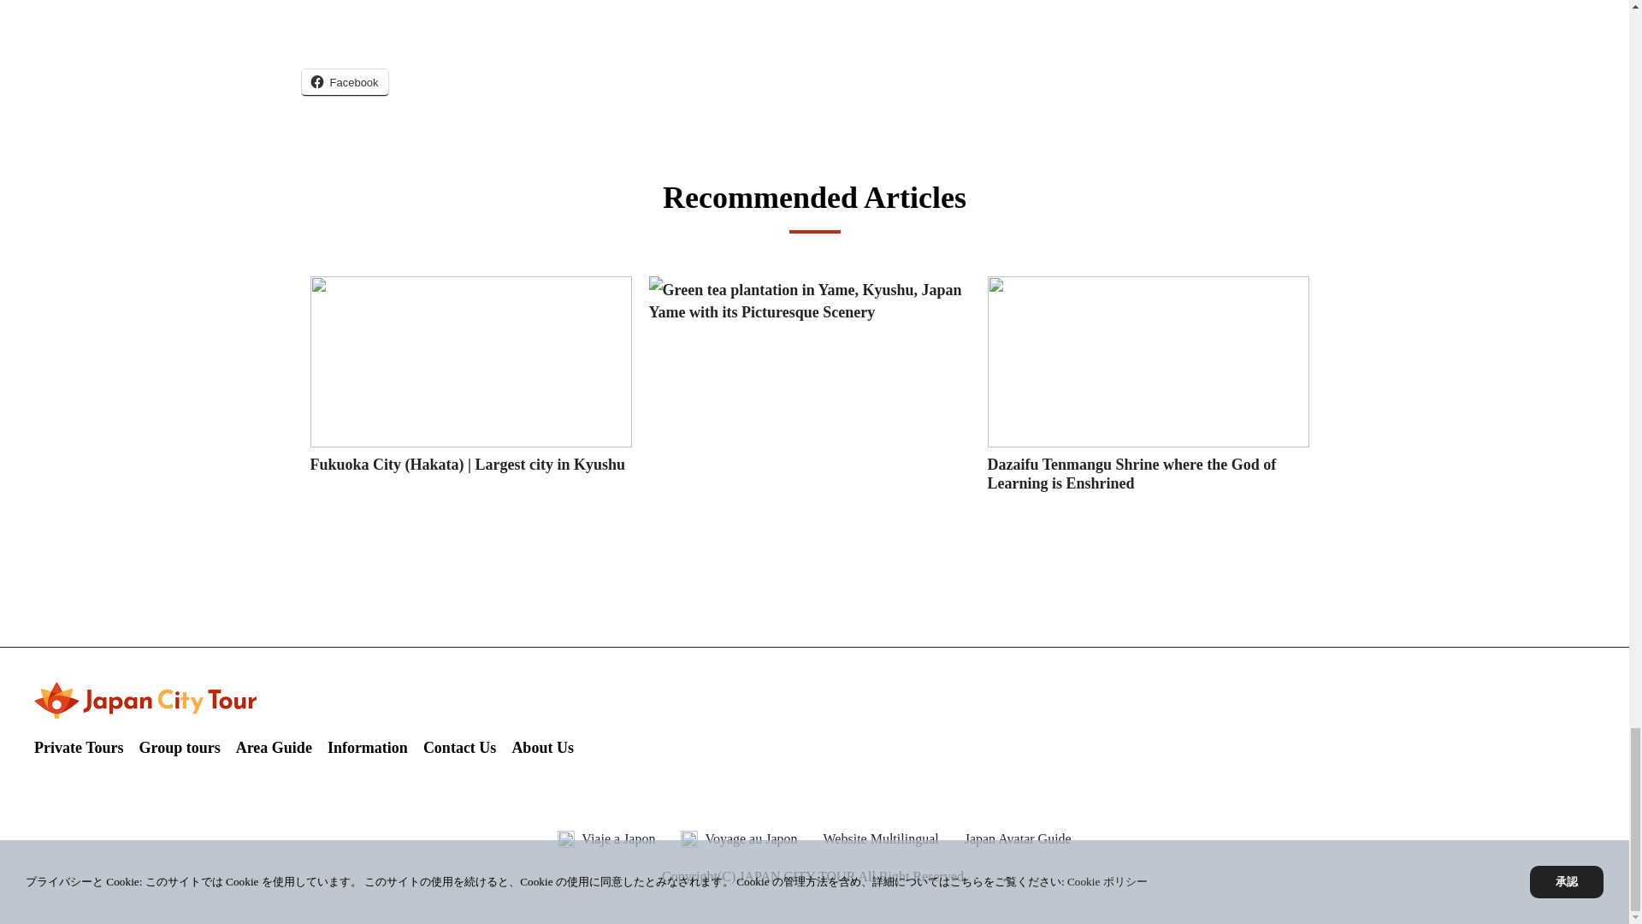  Describe the element at coordinates (367, 747) in the screenshot. I see `Information` at that location.